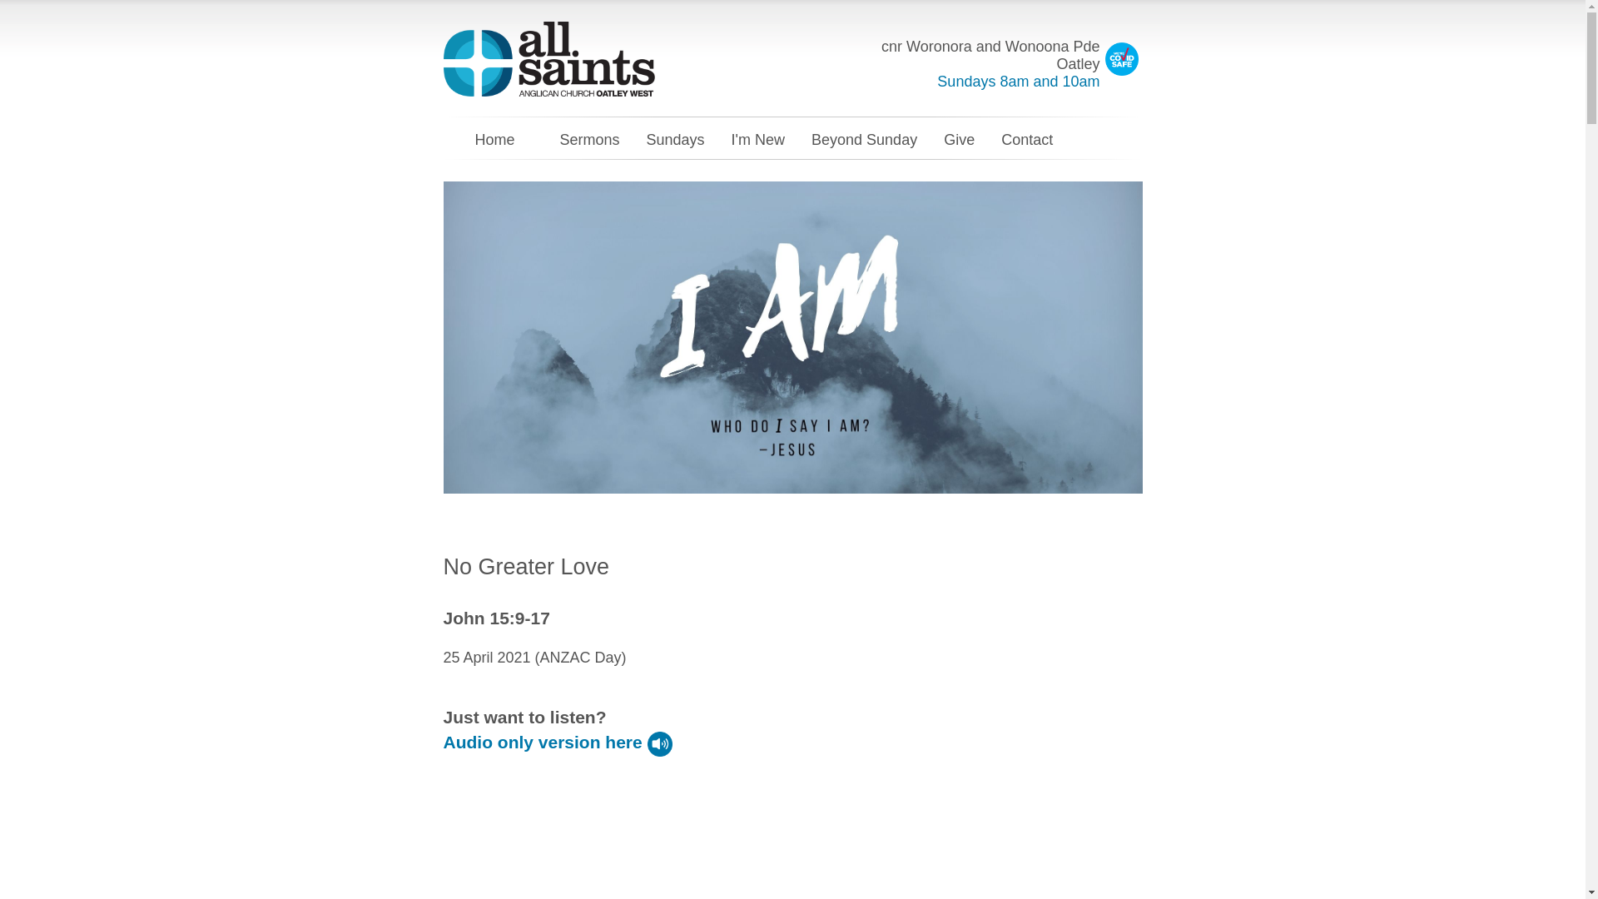 This screenshot has height=899, width=1598. Describe the element at coordinates (758, 140) in the screenshot. I see `I'm New` at that location.